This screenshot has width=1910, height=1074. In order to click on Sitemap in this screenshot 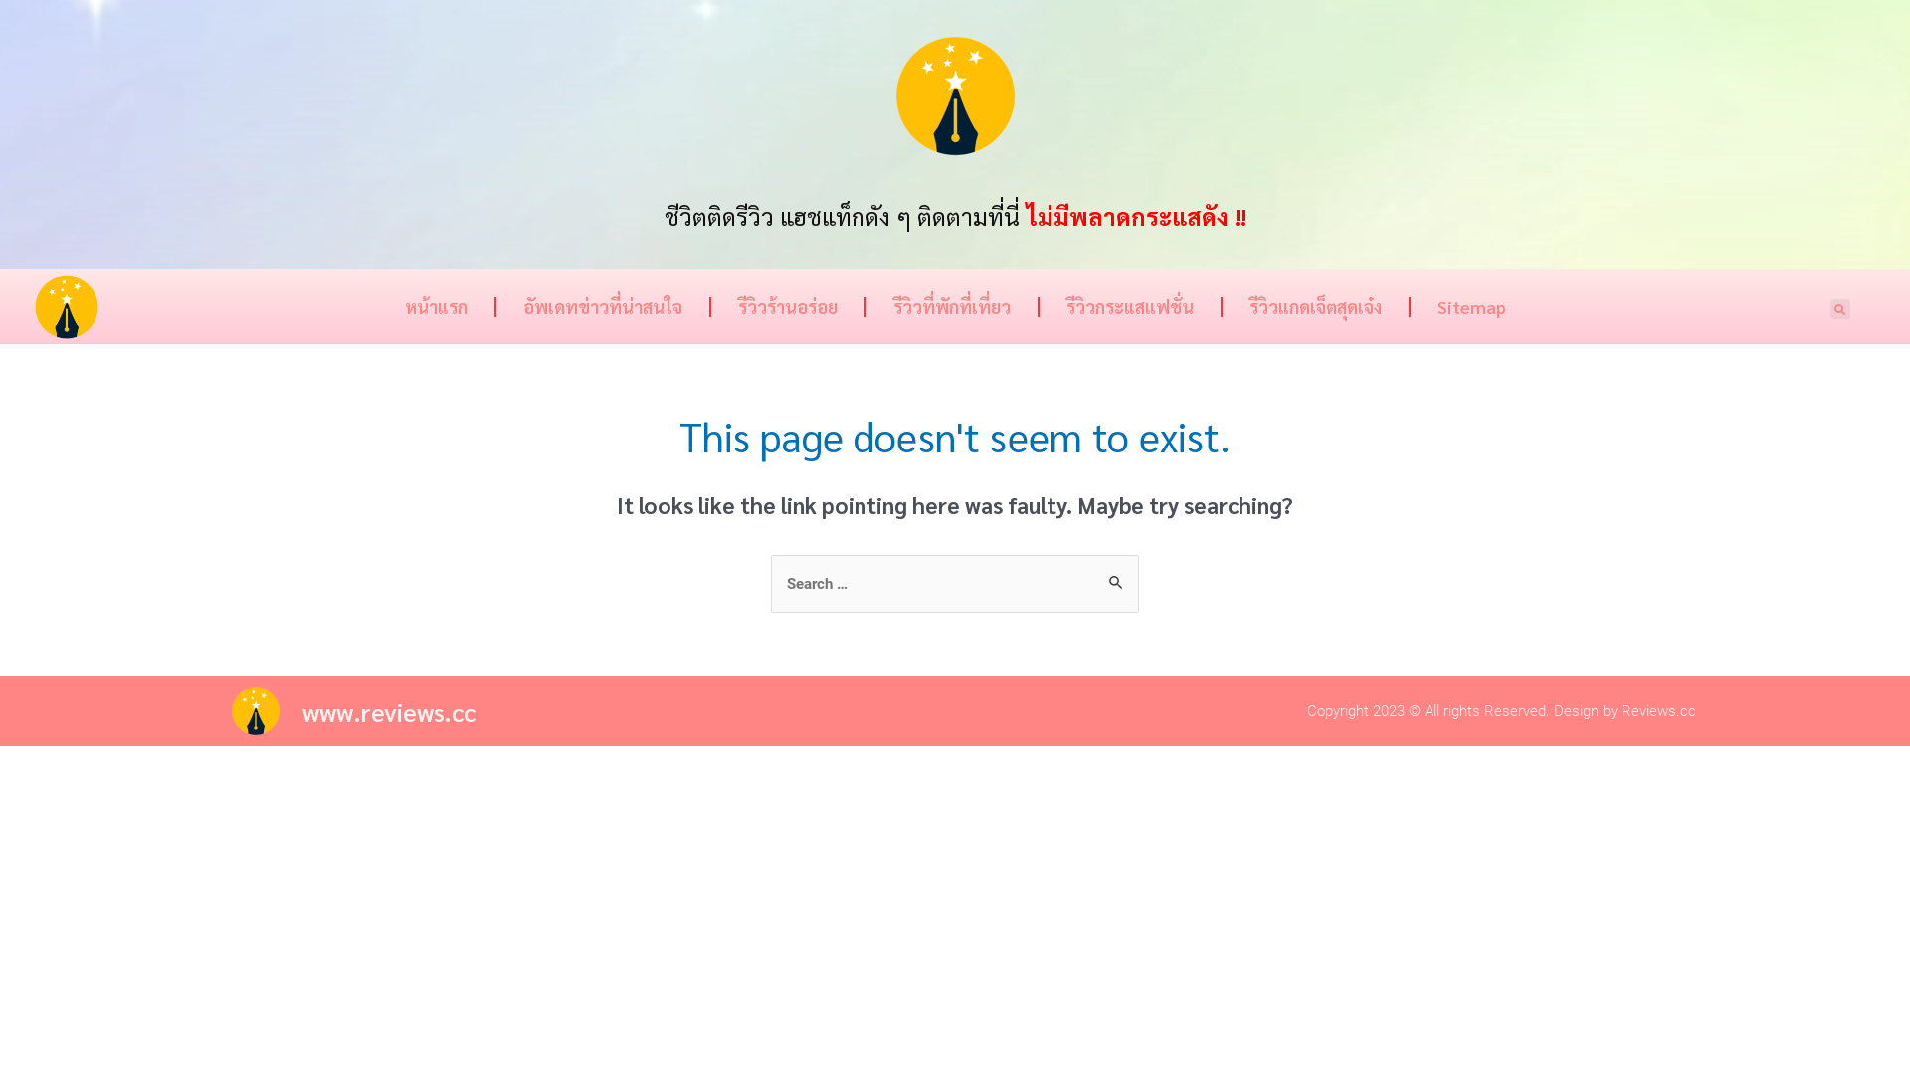, I will do `click(1470, 307)`.